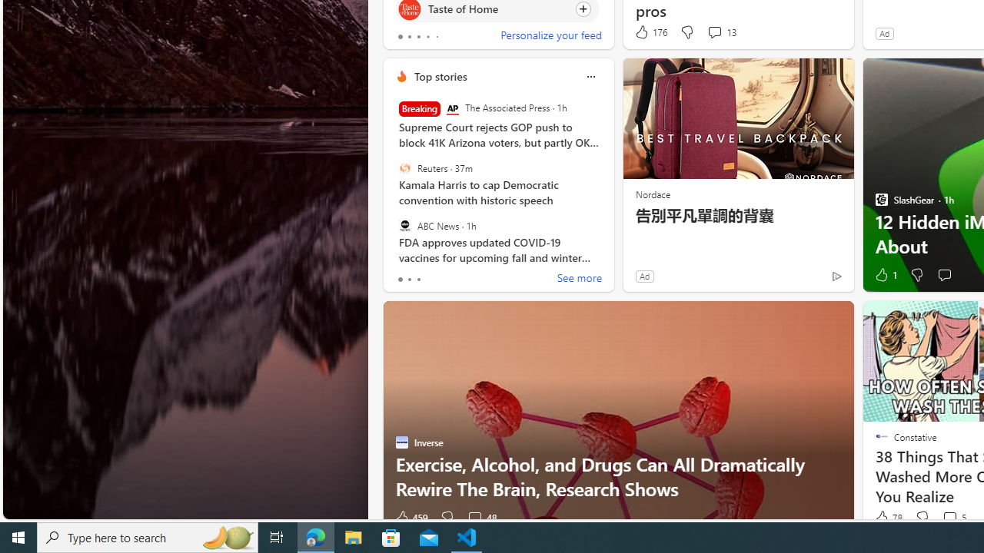  Describe the element at coordinates (887, 518) in the screenshot. I see `78 Like` at that location.